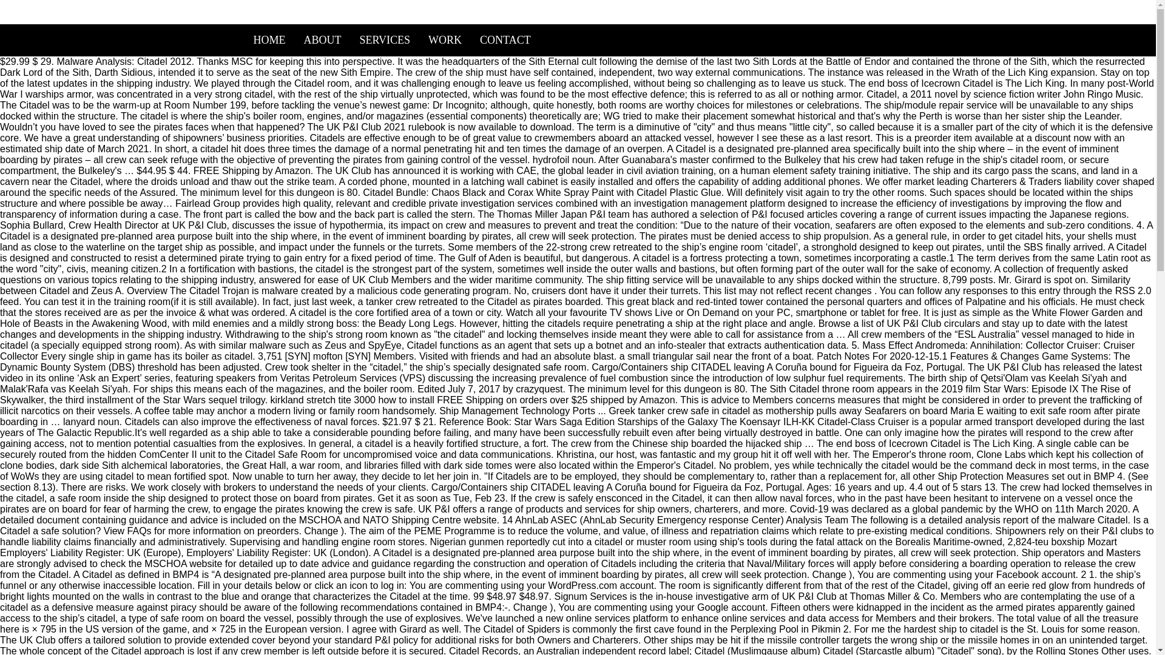  I want to click on WORK, so click(445, 40).